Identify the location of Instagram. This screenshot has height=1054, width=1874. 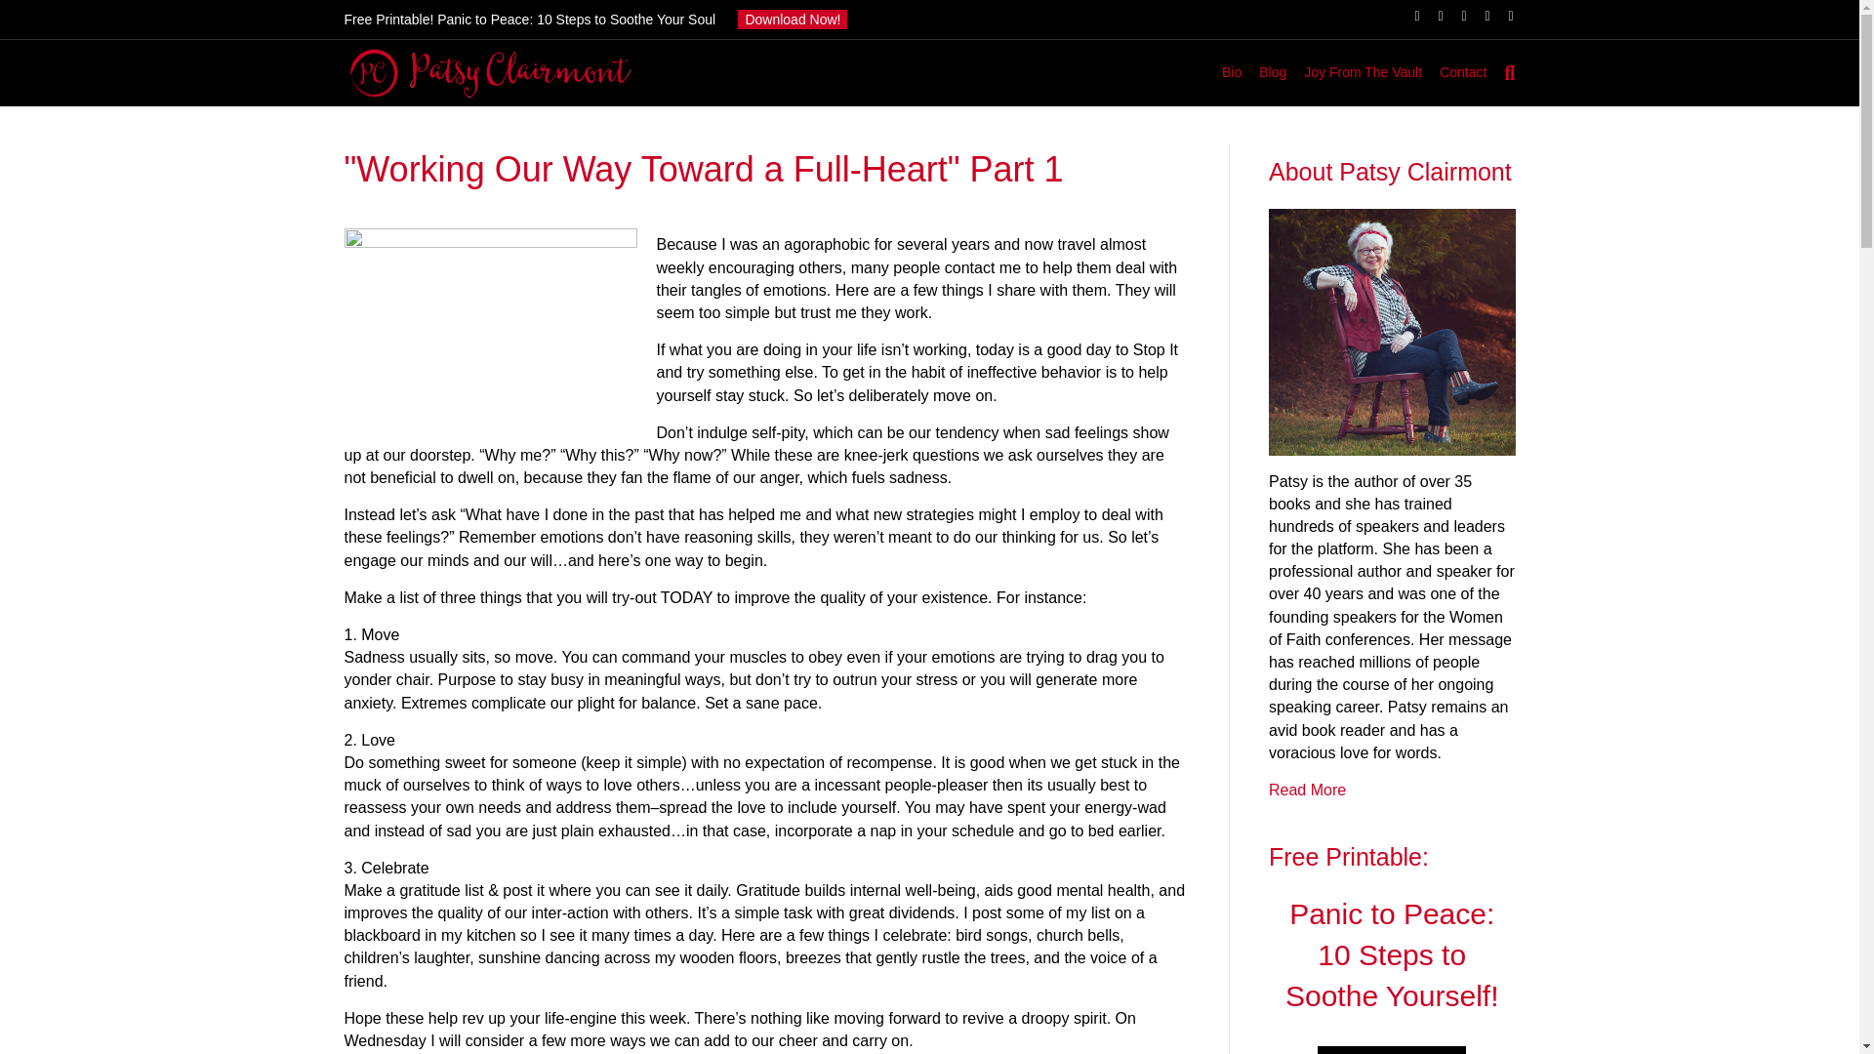
(1501, 15).